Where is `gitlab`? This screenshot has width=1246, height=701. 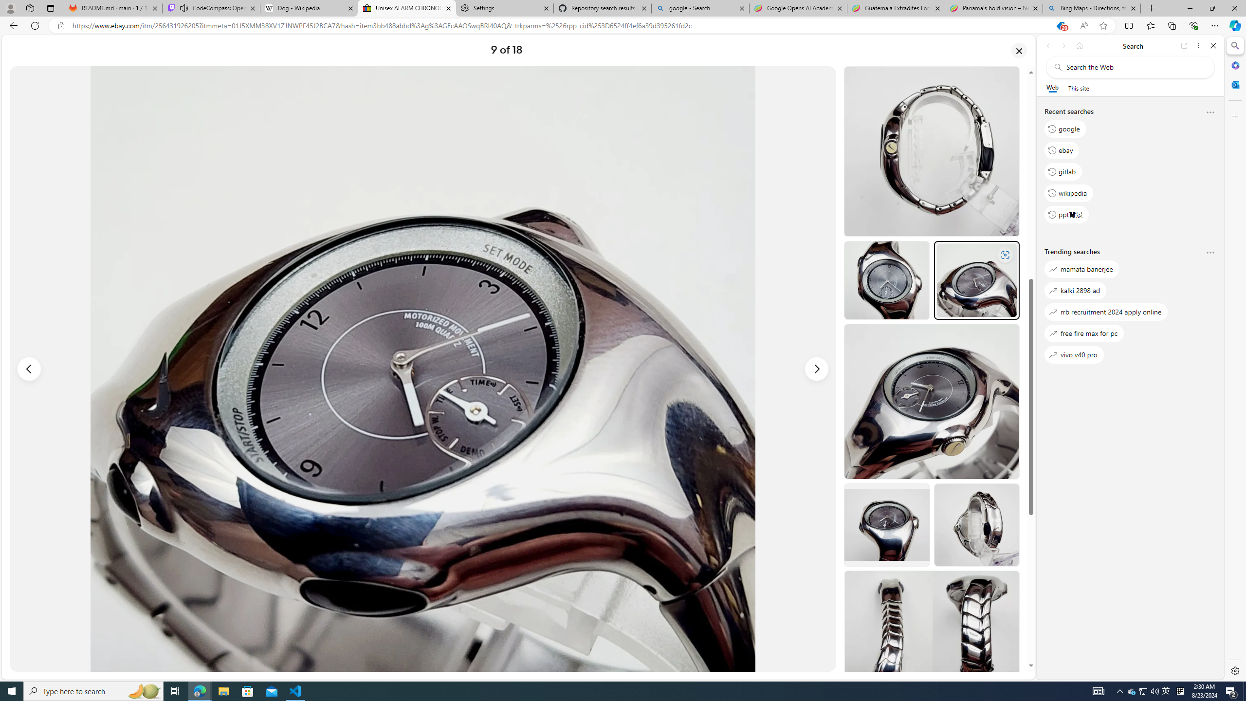 gitlab is located at coordinates (1063, 172).